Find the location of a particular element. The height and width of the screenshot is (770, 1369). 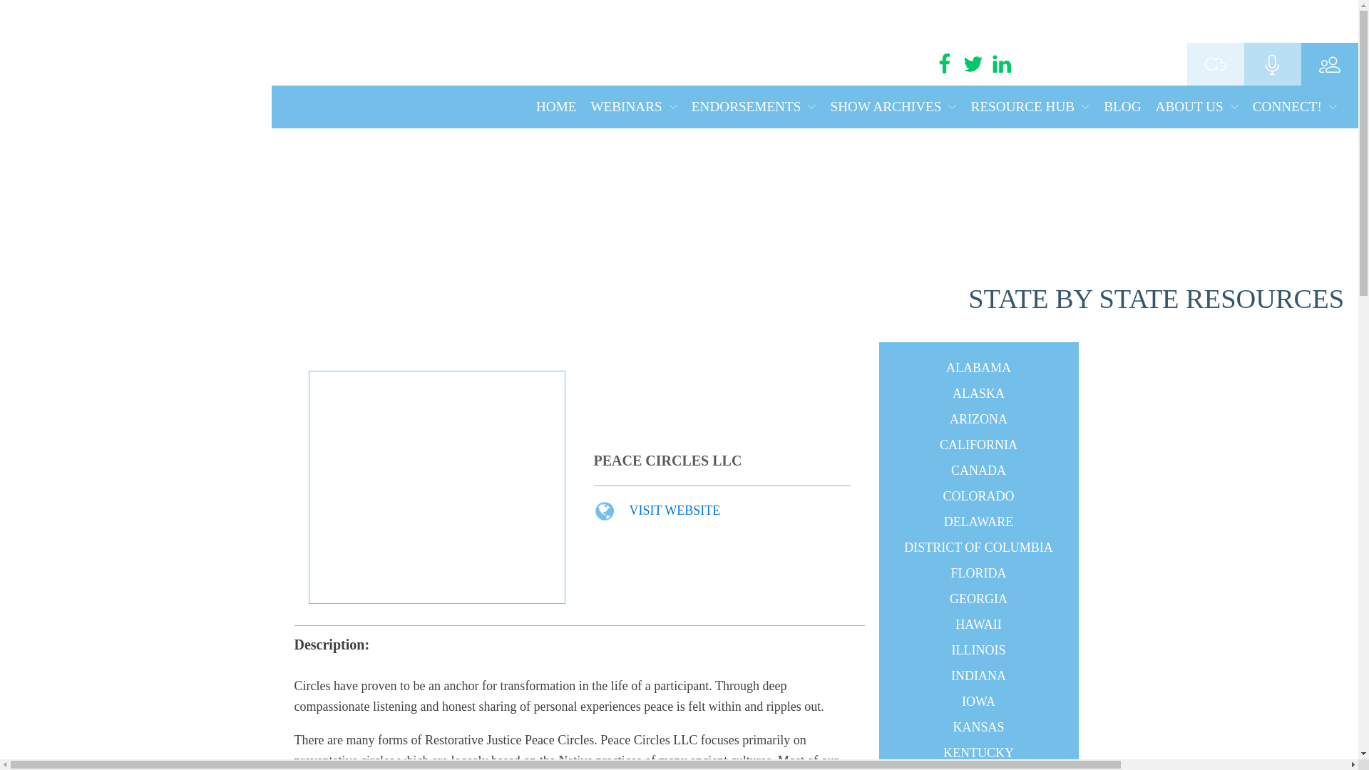

ENDORSEMENTS is located at coordinates (753, 107).